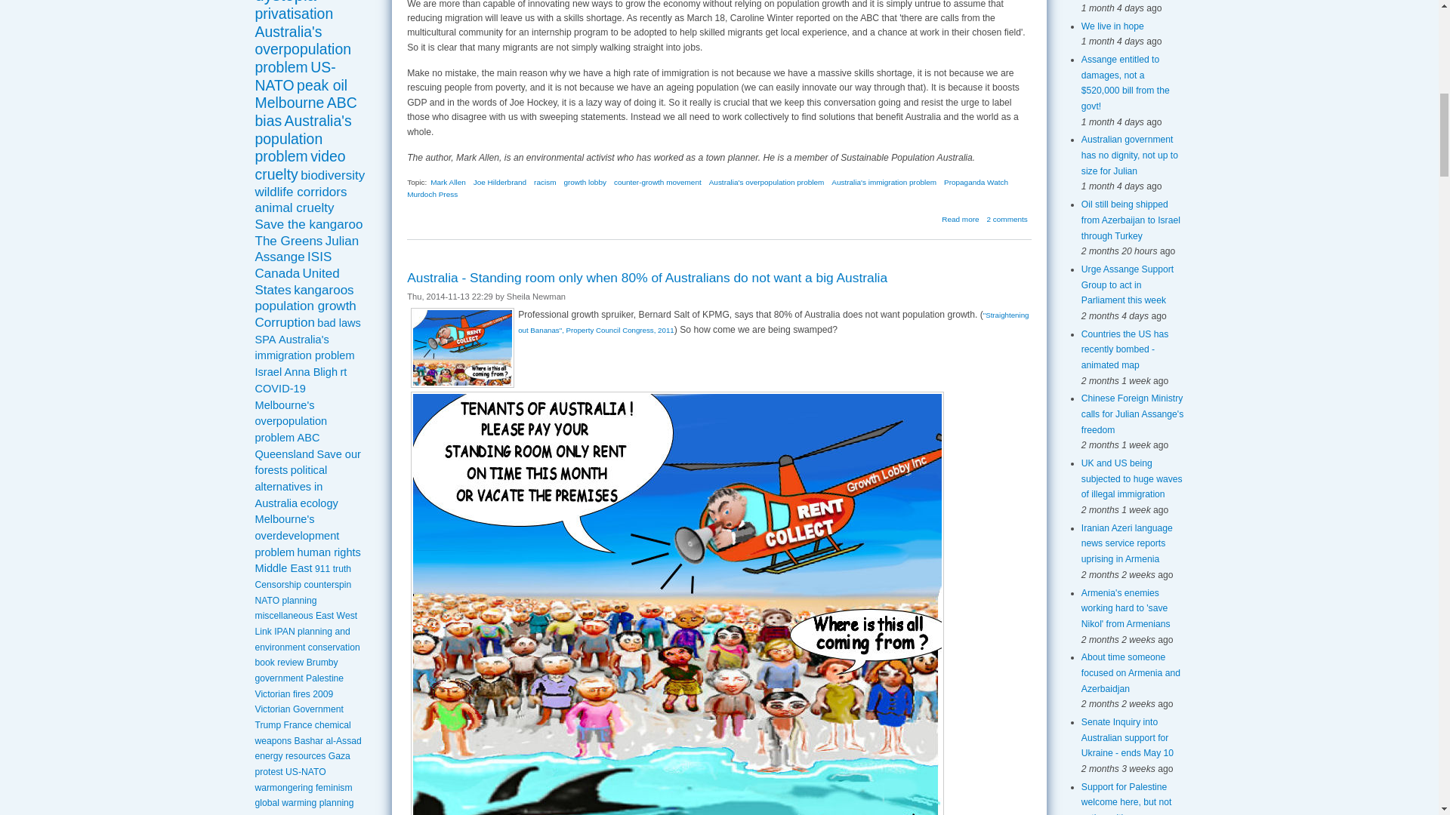 Image resolution: width=1450 pixels, height=815 pixels. Describe the element at coordinates (448, 183) in the screenshot. I see `Mark Allen` at that location.